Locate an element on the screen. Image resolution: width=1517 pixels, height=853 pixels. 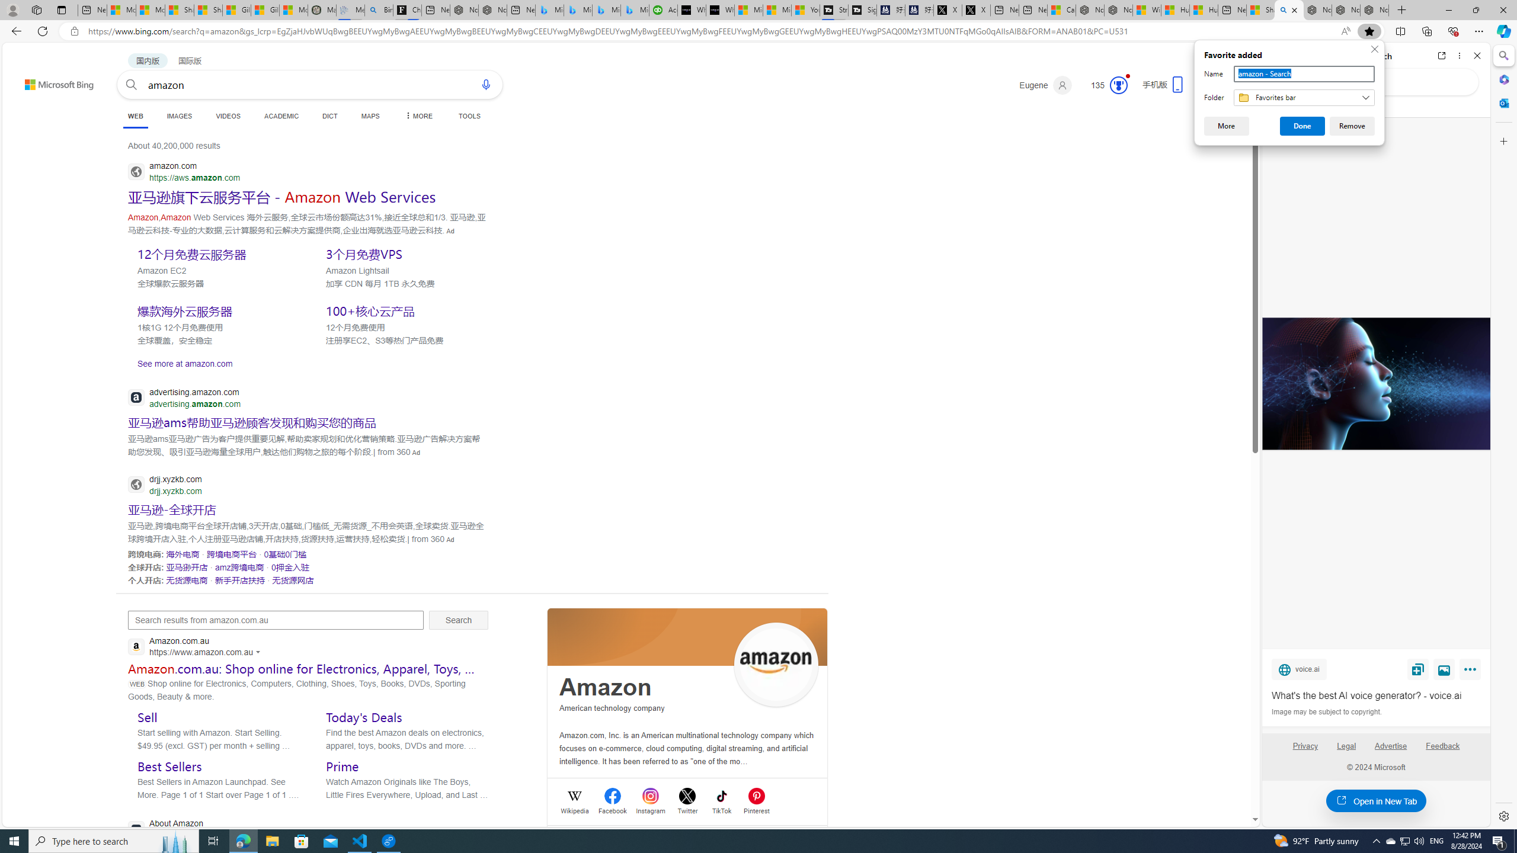
Type here to search is located at coordinates (114, 841).